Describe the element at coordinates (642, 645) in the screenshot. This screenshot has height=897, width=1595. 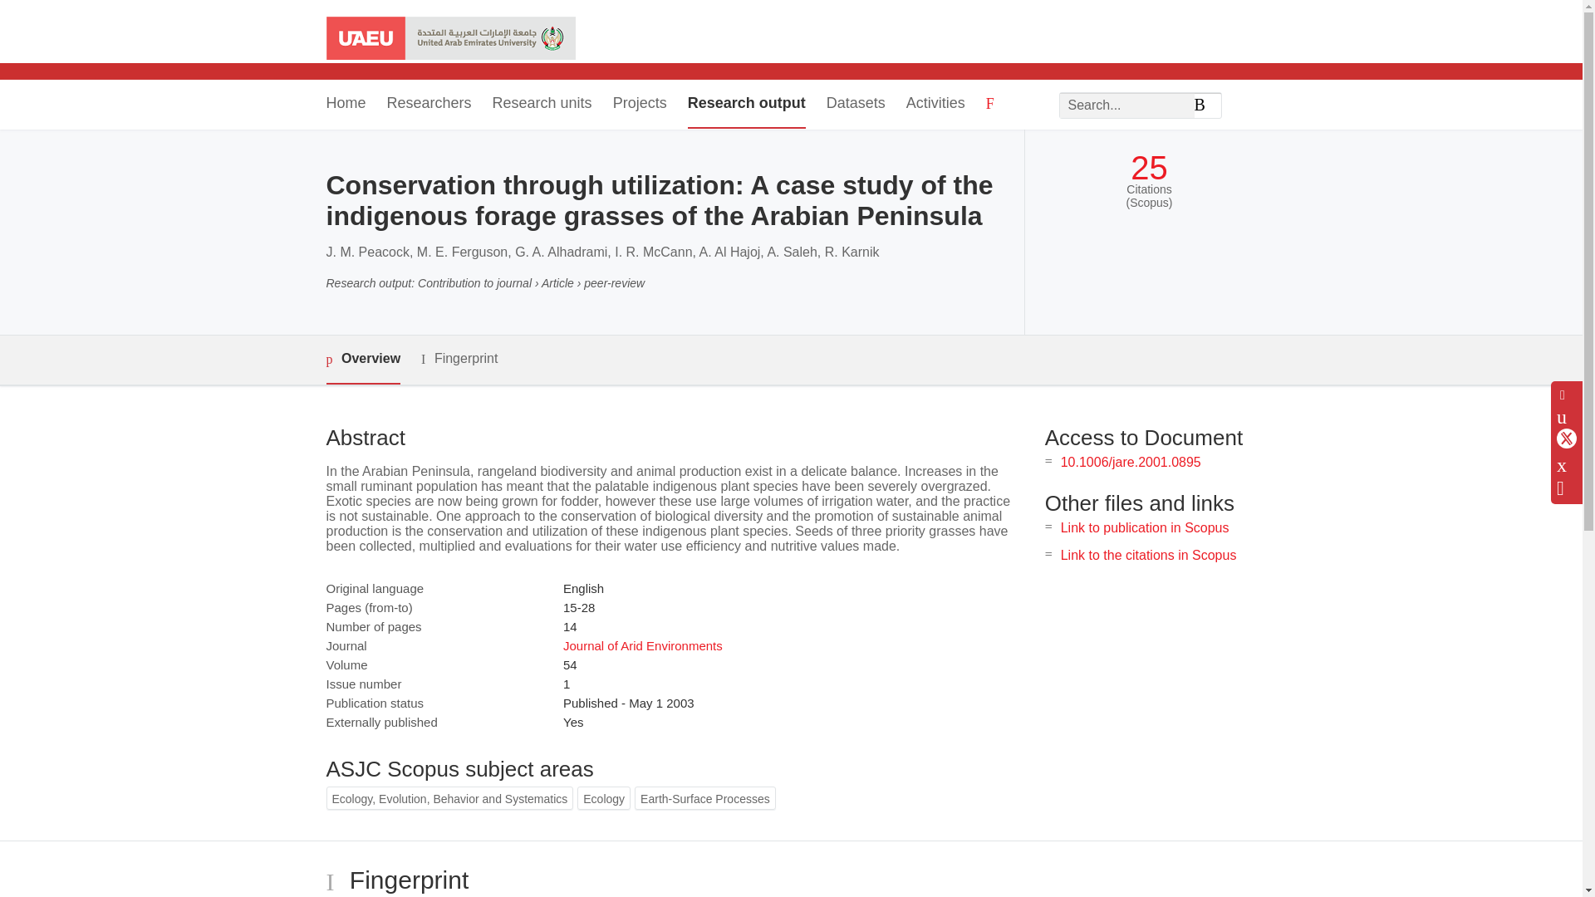
I see `Journal of Arid Environments` at that location.